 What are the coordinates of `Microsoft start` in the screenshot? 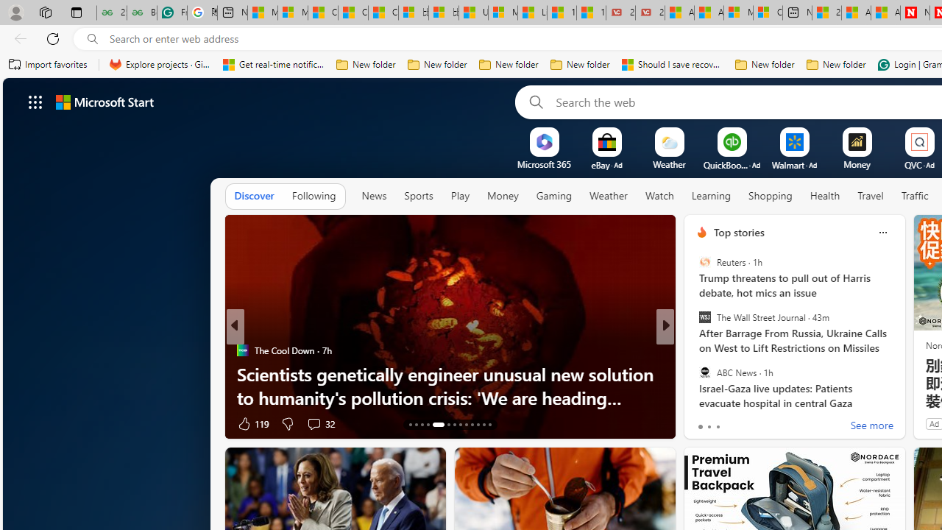 It's located at (105, 102).